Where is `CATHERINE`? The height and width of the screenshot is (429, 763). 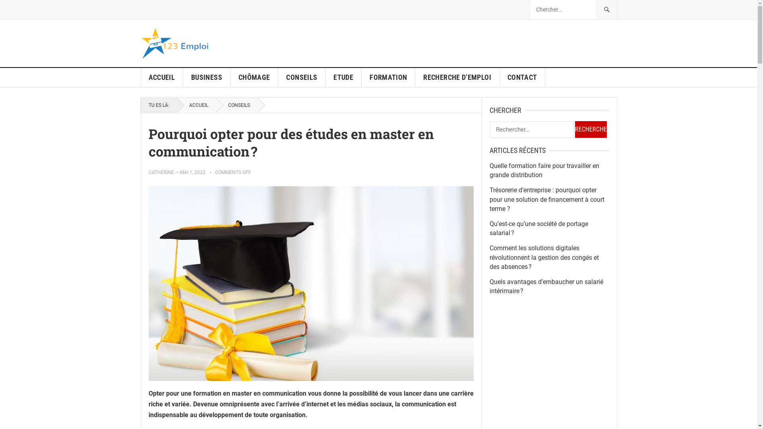 CATHERINE is located at coordinates (161, 172).